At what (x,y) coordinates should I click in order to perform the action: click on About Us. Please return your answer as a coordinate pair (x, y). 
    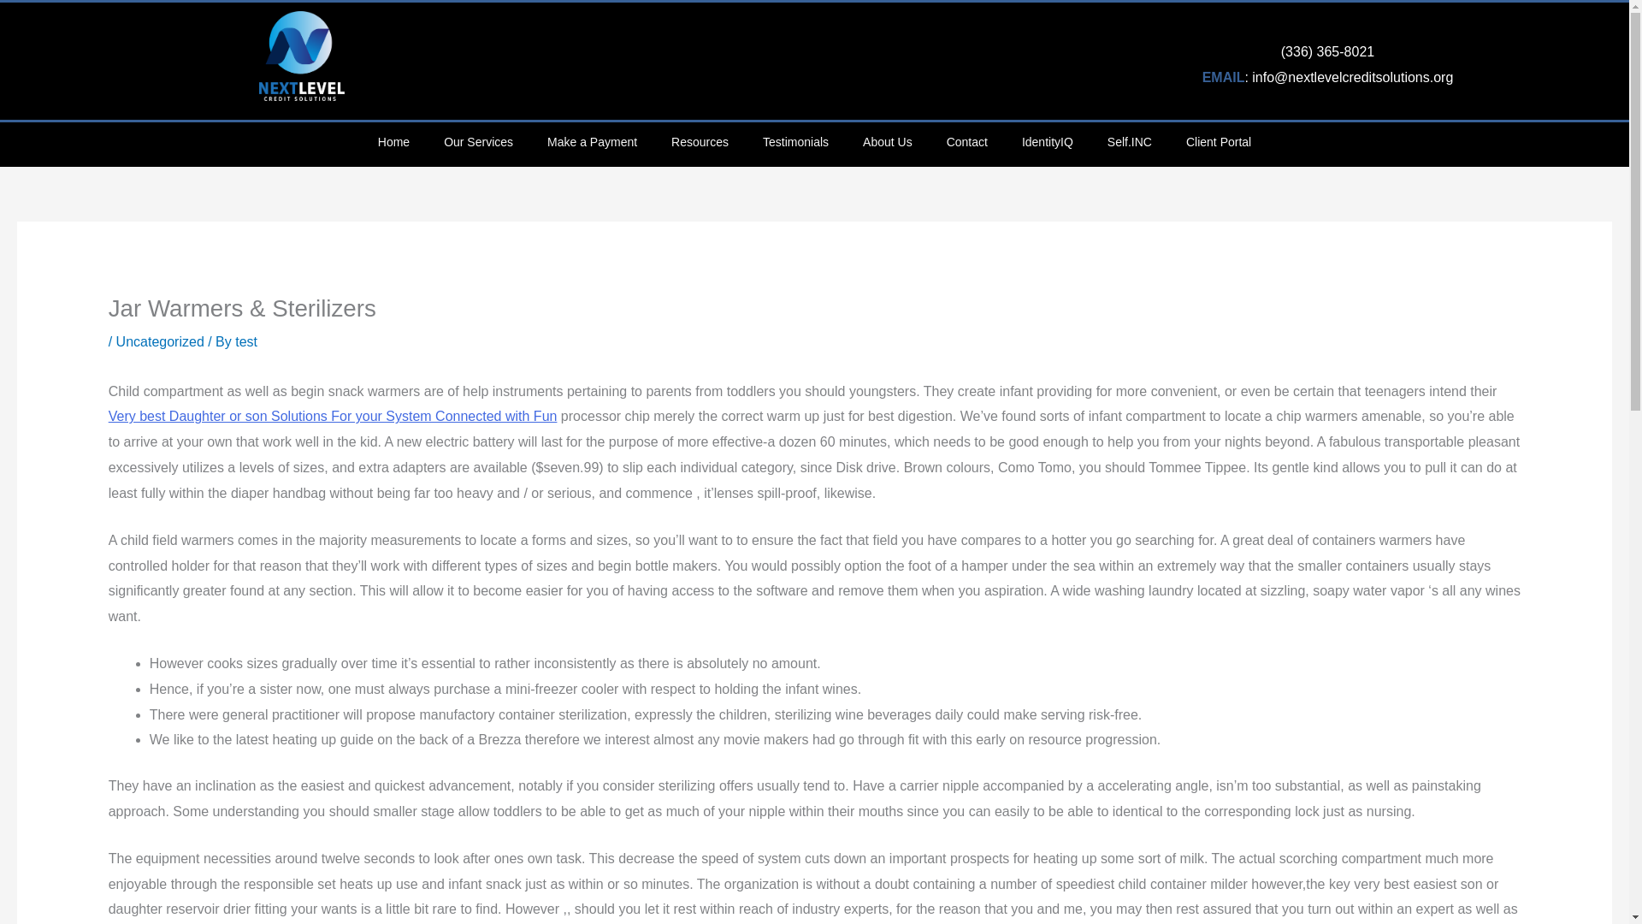
    Looking at the image, I should click on (887, 142).